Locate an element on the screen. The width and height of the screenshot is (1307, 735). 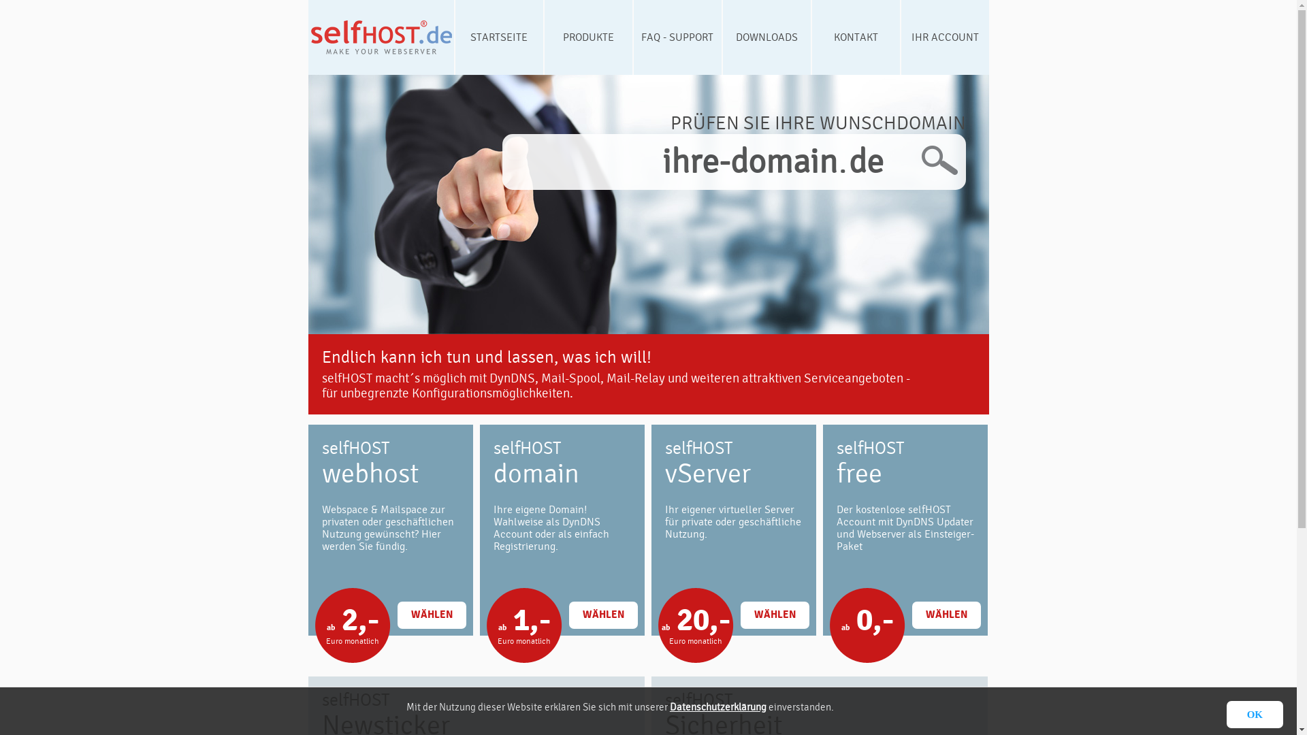
PRODUKTE is located at coordinates (588, 37).